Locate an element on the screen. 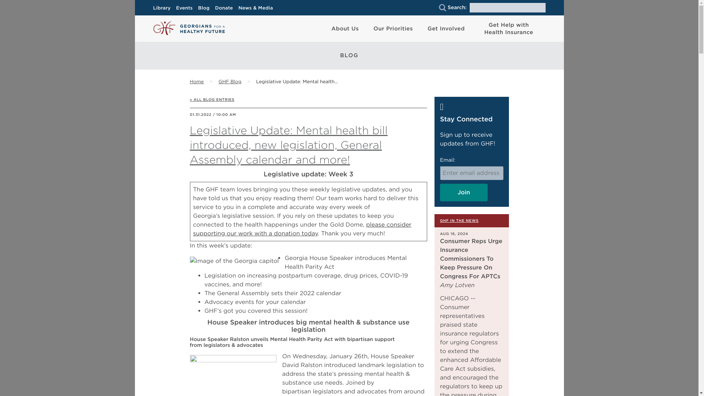  Blog is located at coordinates (205, 8).